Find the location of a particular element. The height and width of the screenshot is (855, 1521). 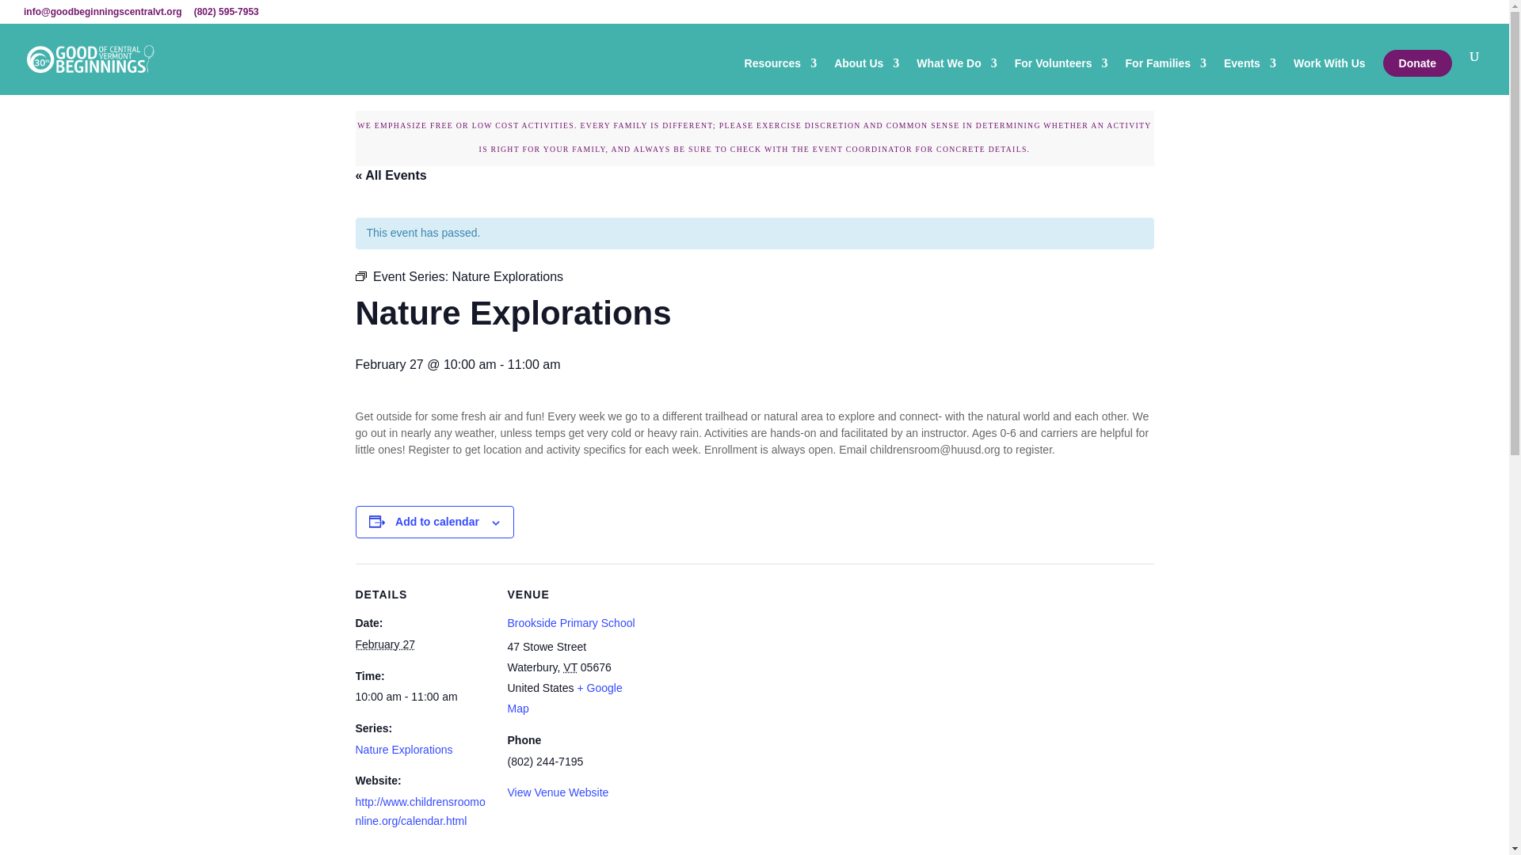

2024-02-27 is located at coordinates (383, 644).